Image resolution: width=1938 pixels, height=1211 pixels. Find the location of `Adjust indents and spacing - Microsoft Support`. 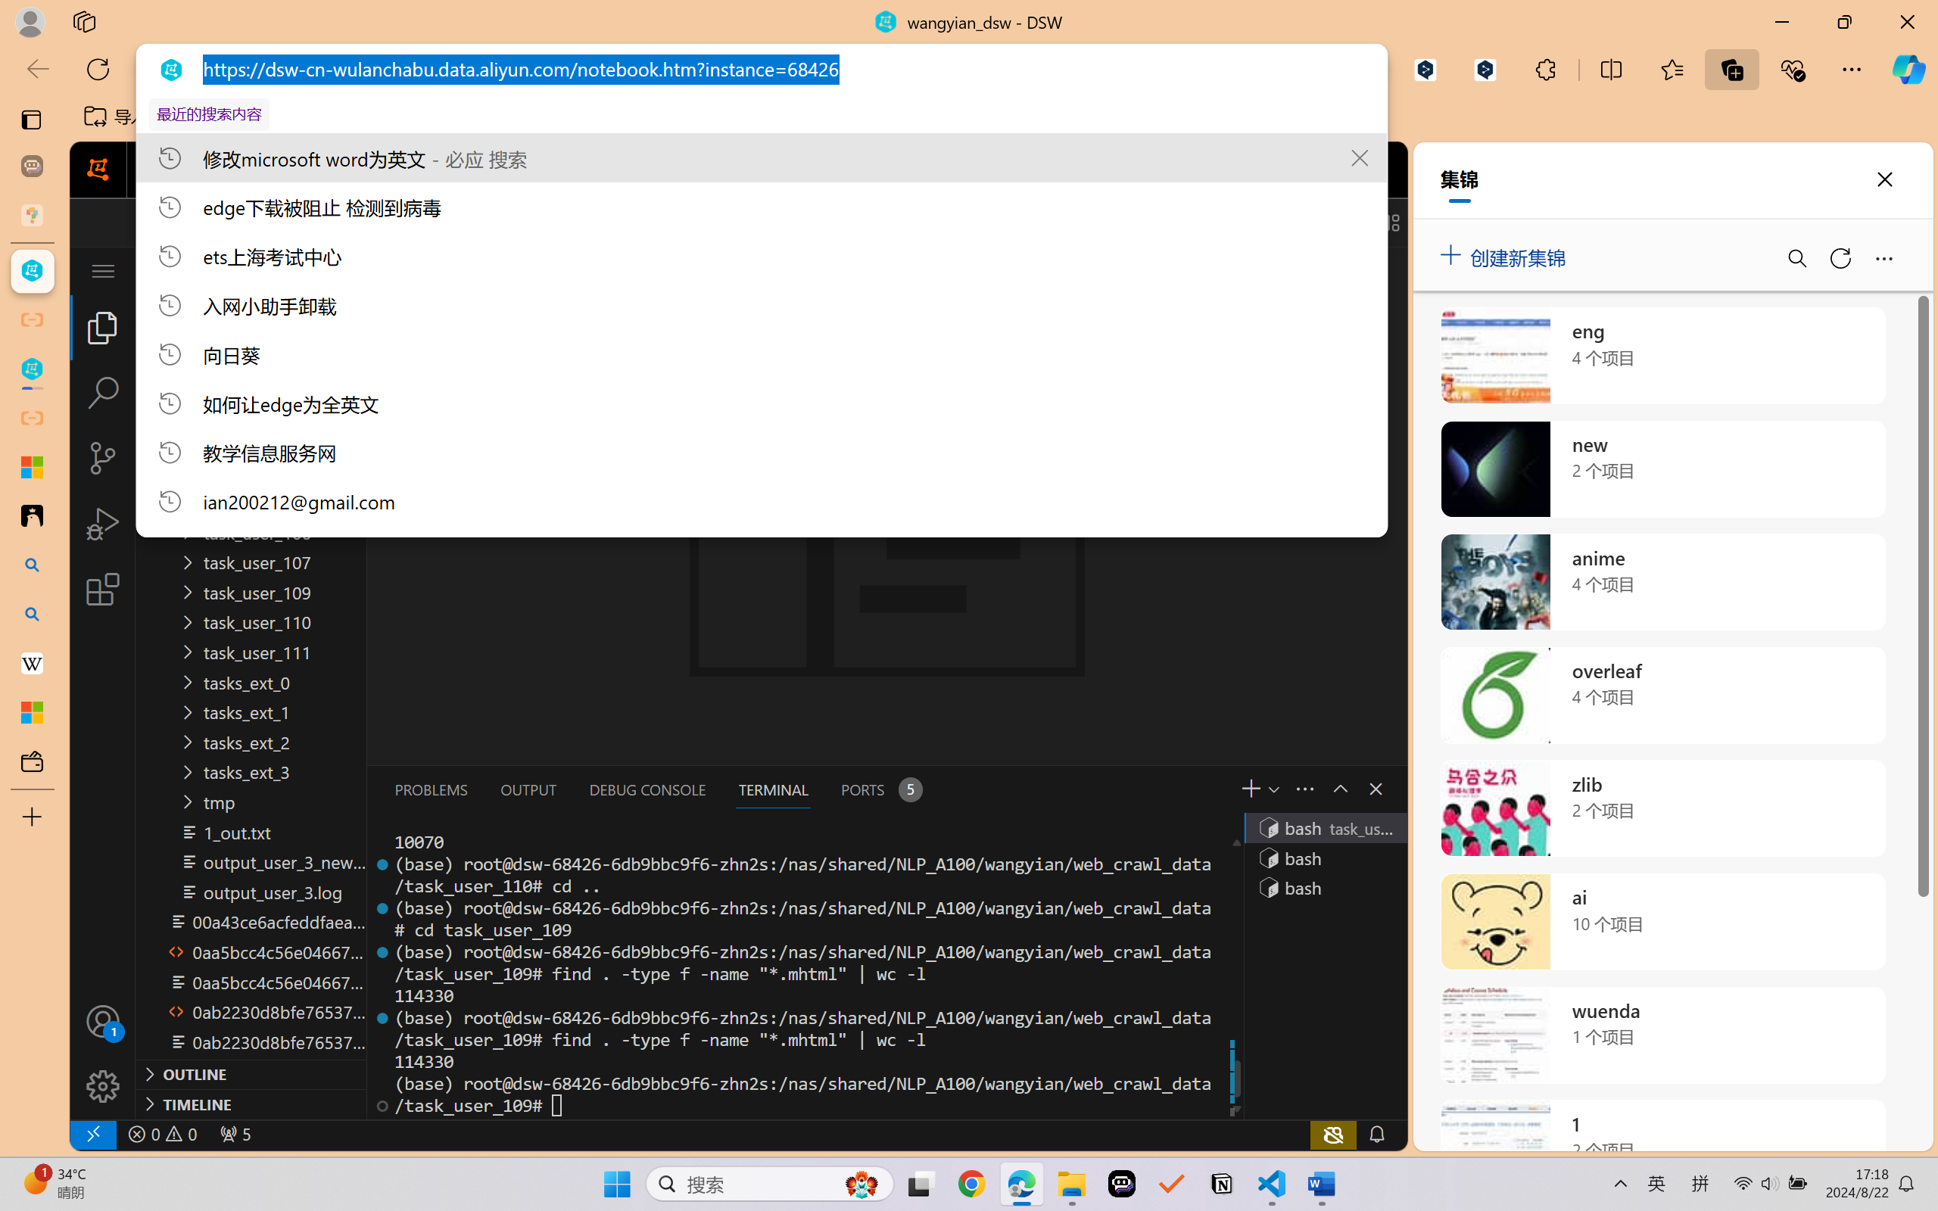

Adjust indents and spacing - Microsoft Support is located at coordinates (32, 467).